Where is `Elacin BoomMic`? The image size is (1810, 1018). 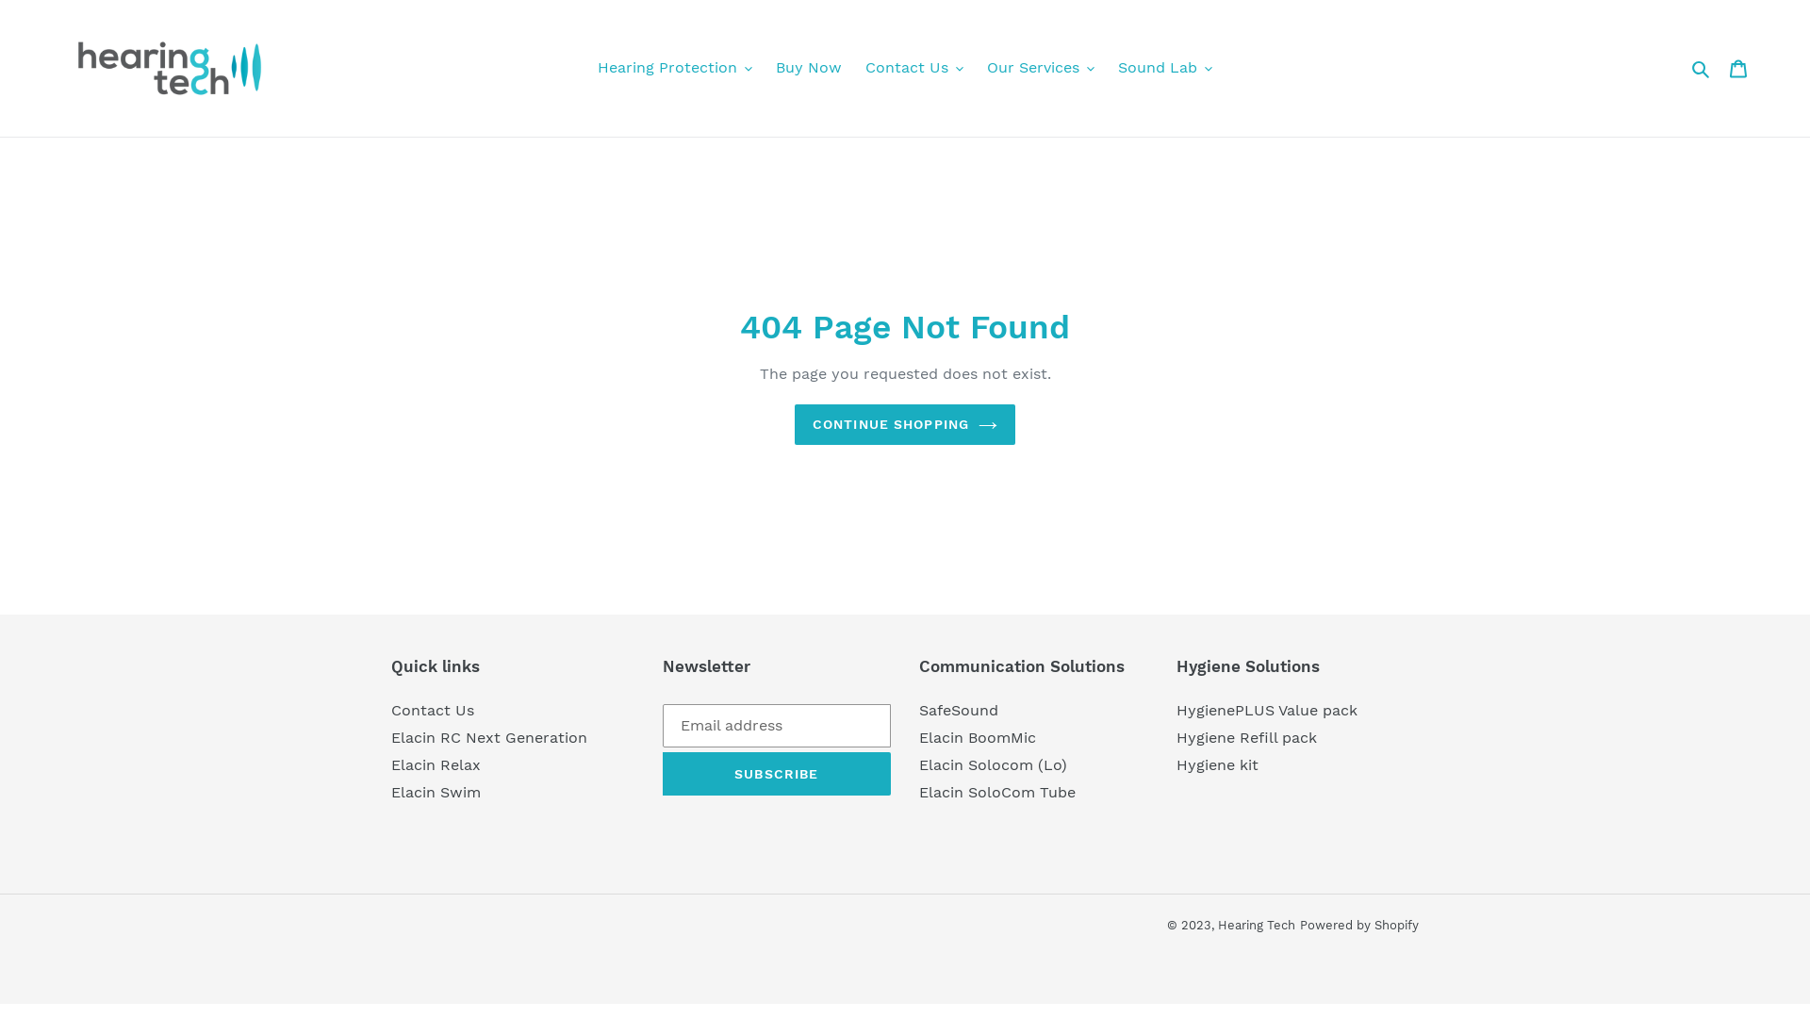 Elacin BoomMic is located at coordinates (978, 737).